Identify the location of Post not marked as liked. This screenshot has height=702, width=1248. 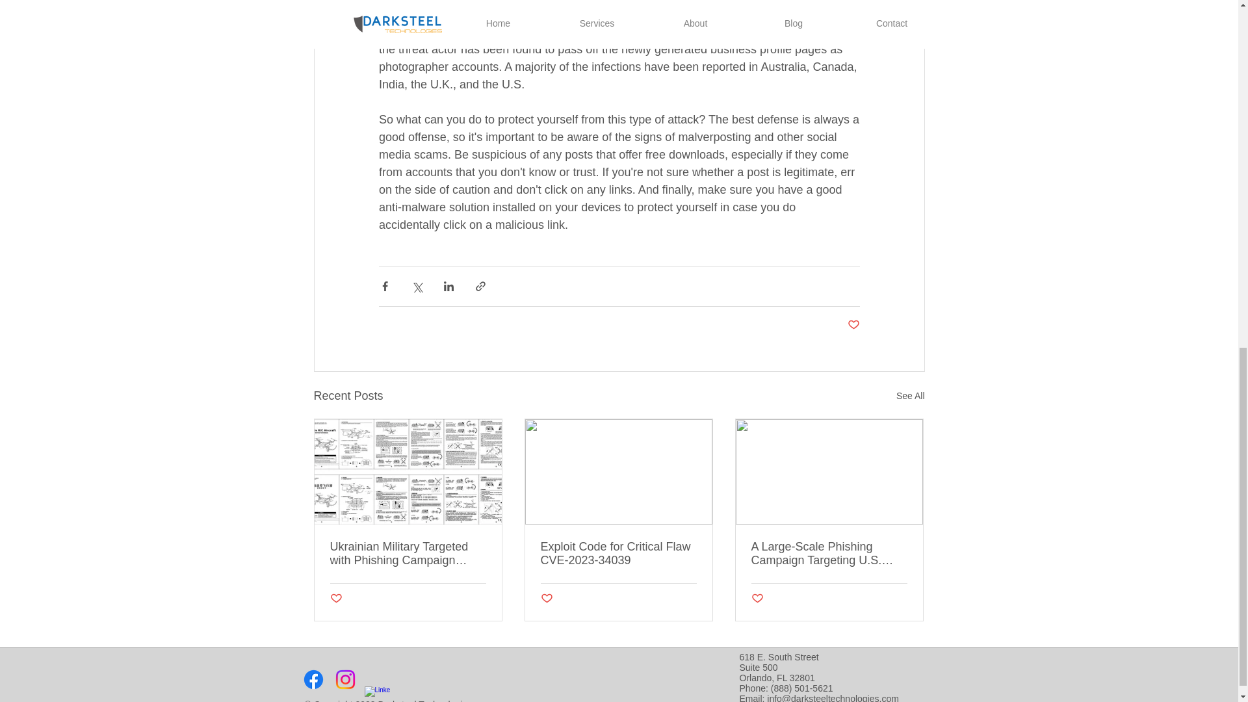
(546, 599).